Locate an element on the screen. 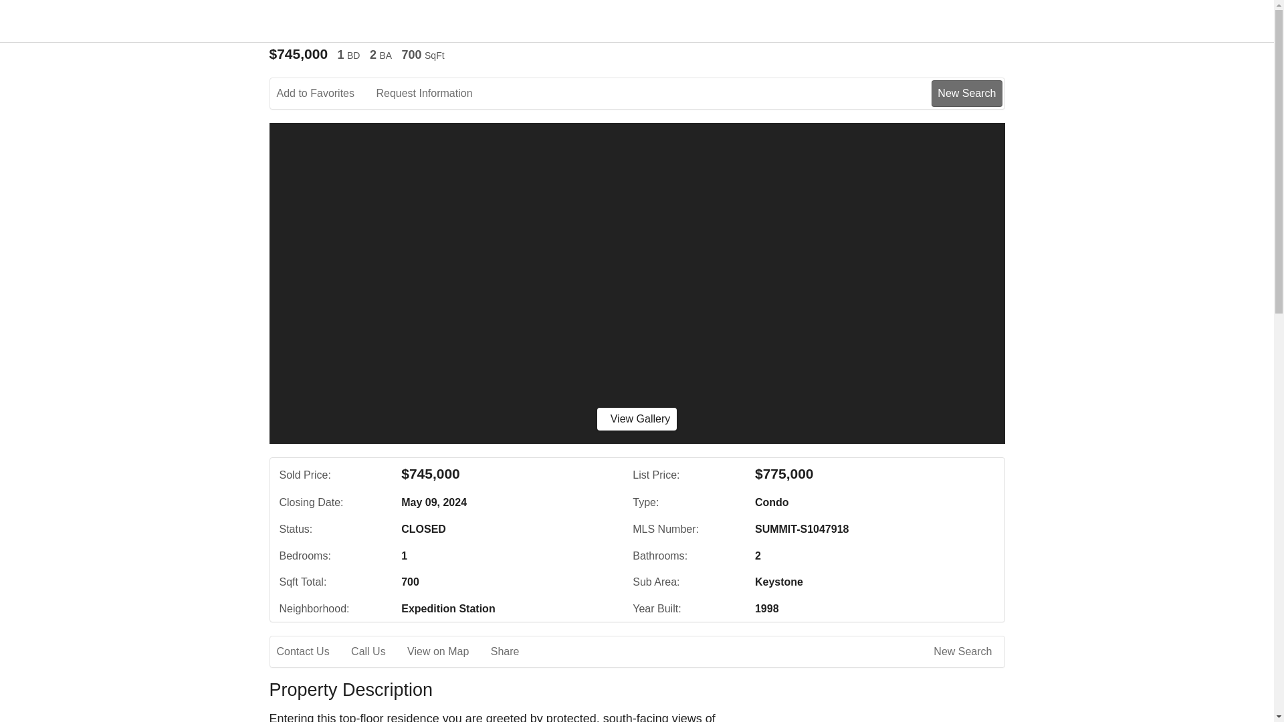 The height and width of the screenshot is (722, 1284). Request Information is located at coordinates (433, 94).